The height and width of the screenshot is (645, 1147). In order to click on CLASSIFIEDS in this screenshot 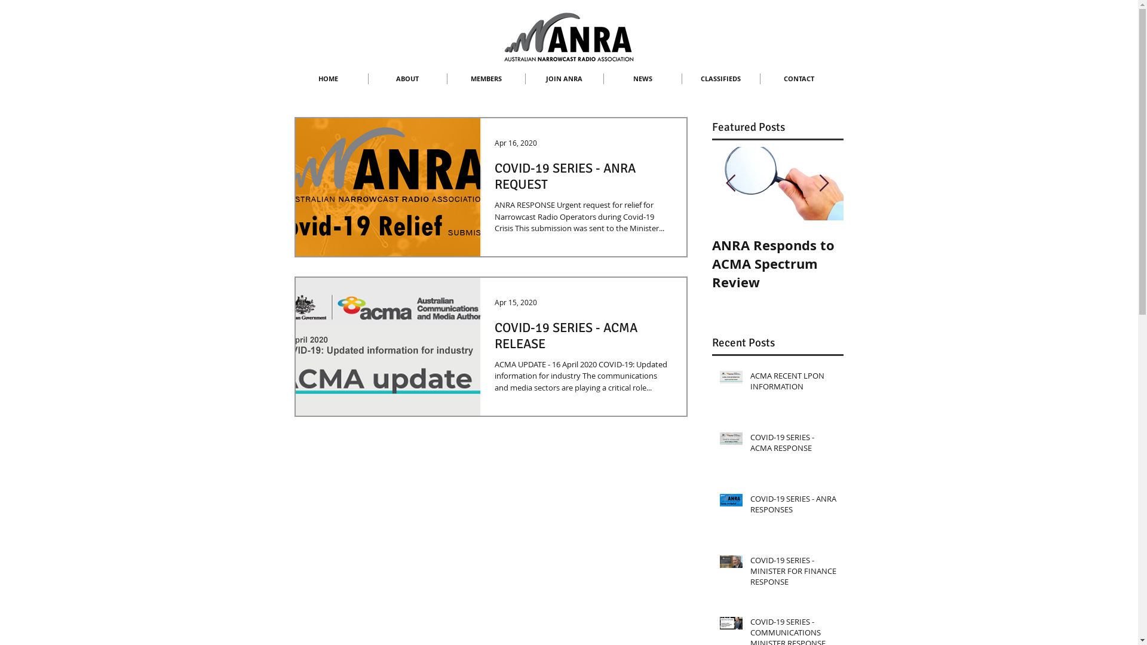, I will do `click(721, 79)`.